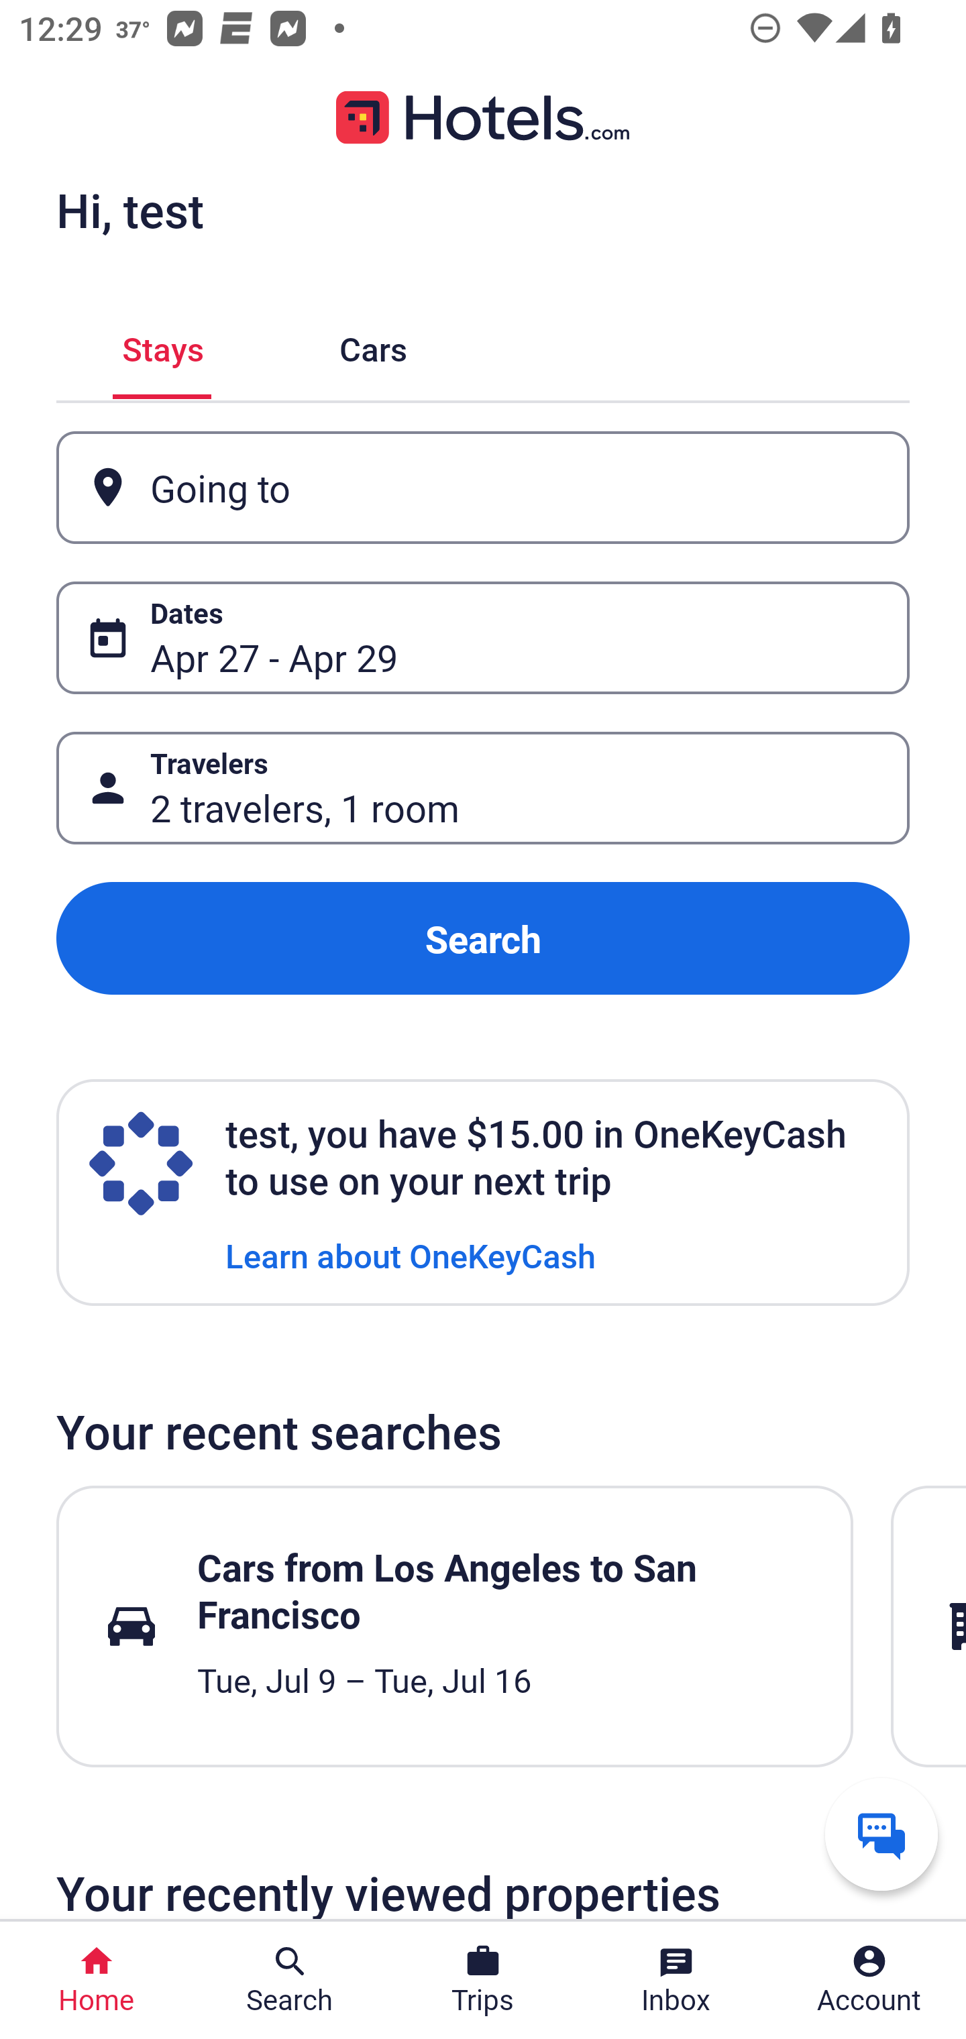  I want to click on Learn about OneKeyCash Learn about OneKeyCash Link, so click(411, 1254).